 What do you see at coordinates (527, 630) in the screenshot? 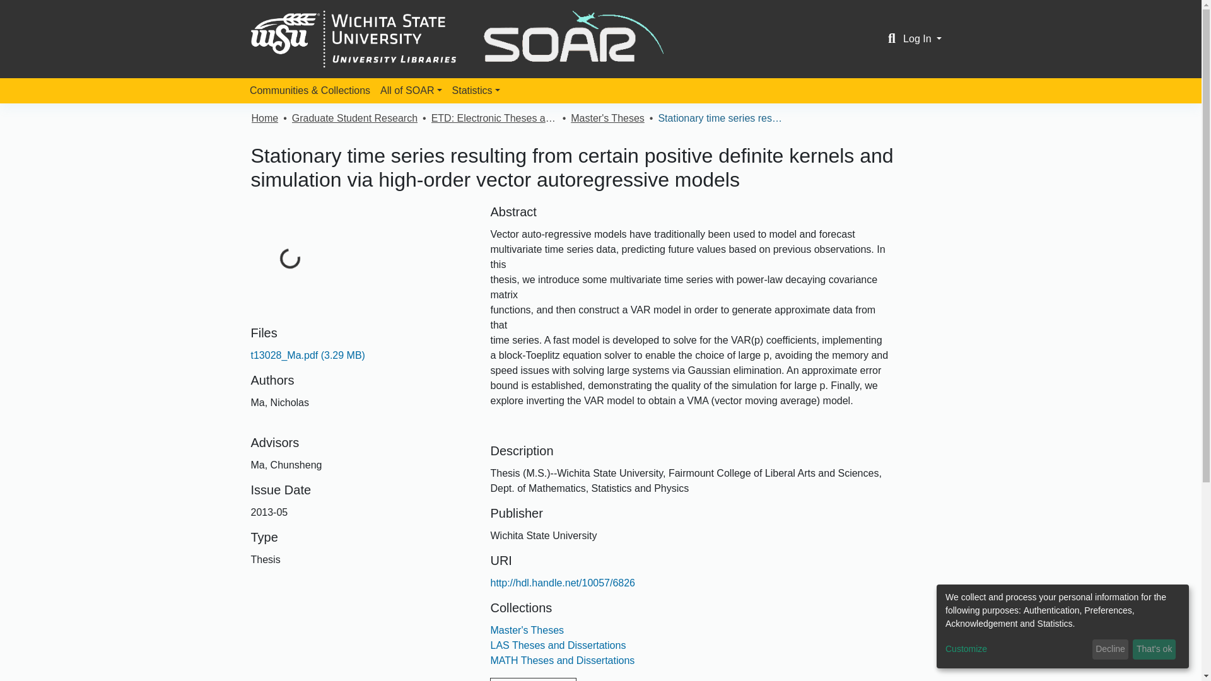
I see `Master's Theses` at bounding box center [527, 630].